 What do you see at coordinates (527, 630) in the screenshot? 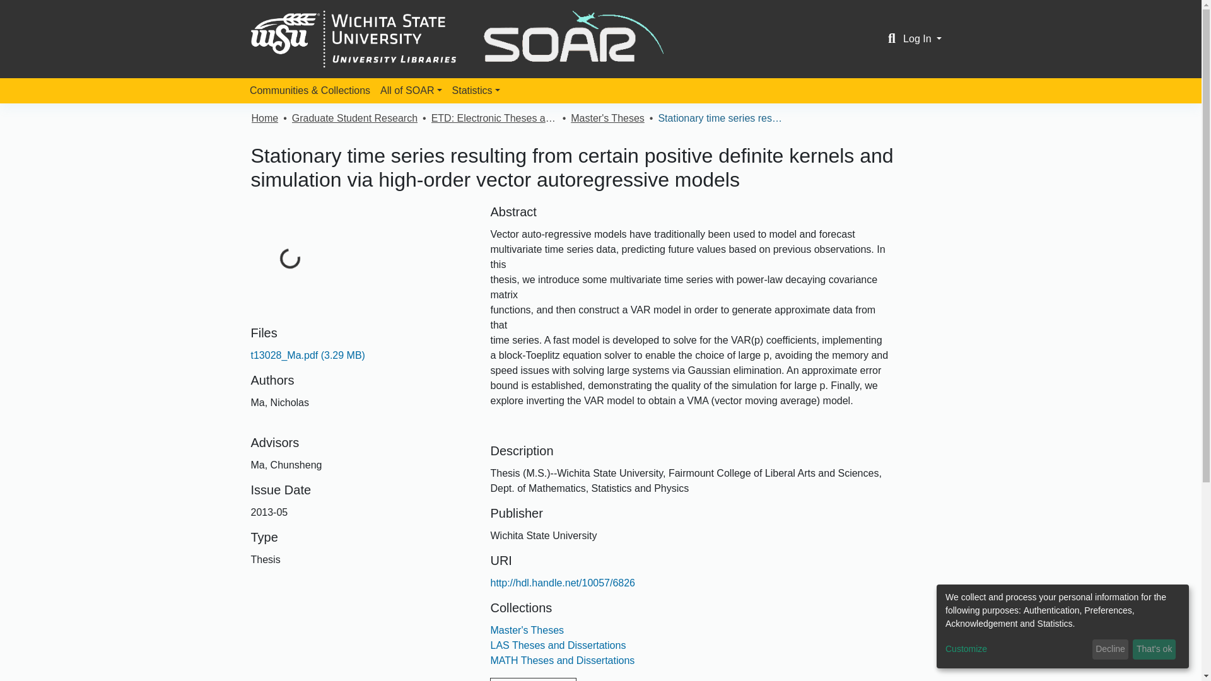
I see `Master's Theses` at bounding box center [527, 630].